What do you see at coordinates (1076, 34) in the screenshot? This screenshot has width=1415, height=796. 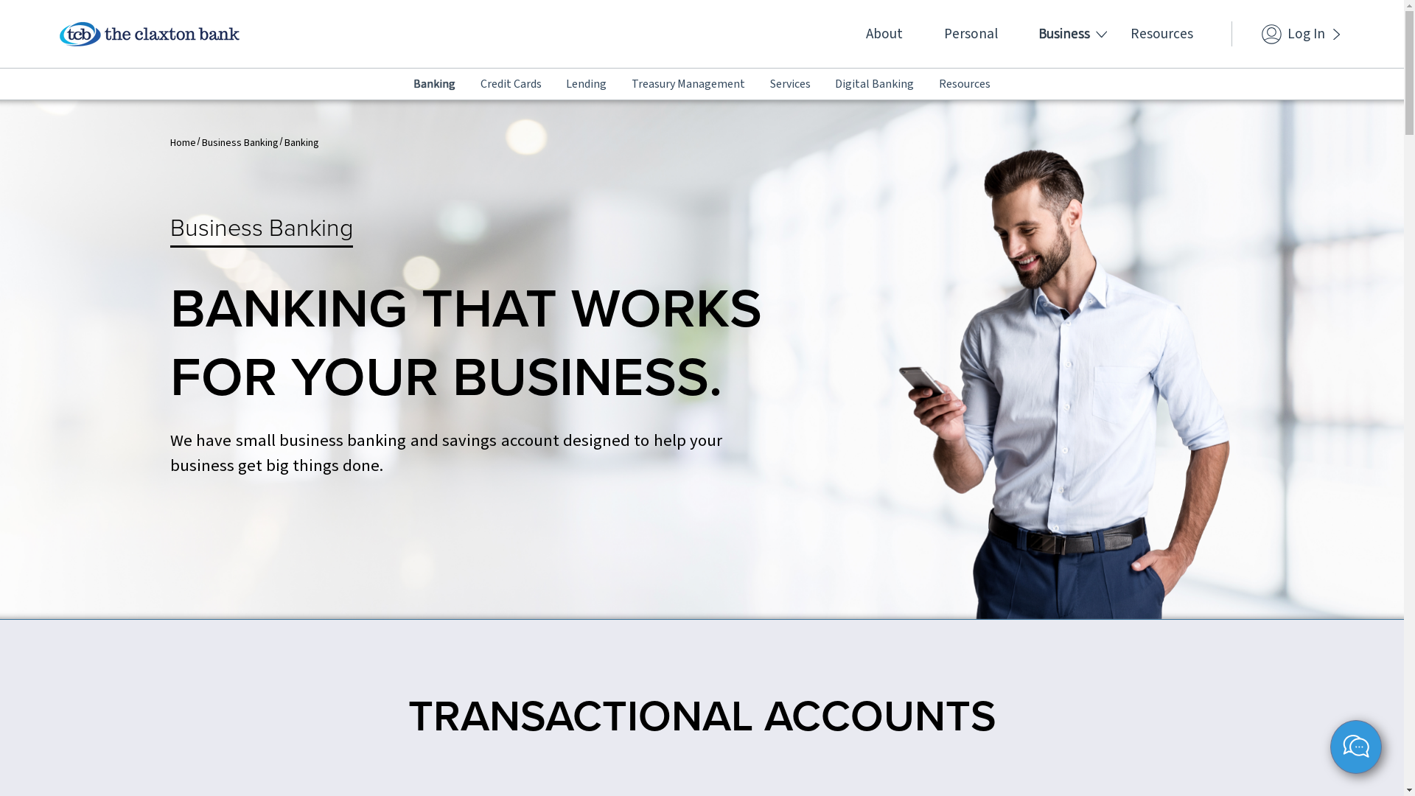 I see `Business` at bounding box center [1076, 34].